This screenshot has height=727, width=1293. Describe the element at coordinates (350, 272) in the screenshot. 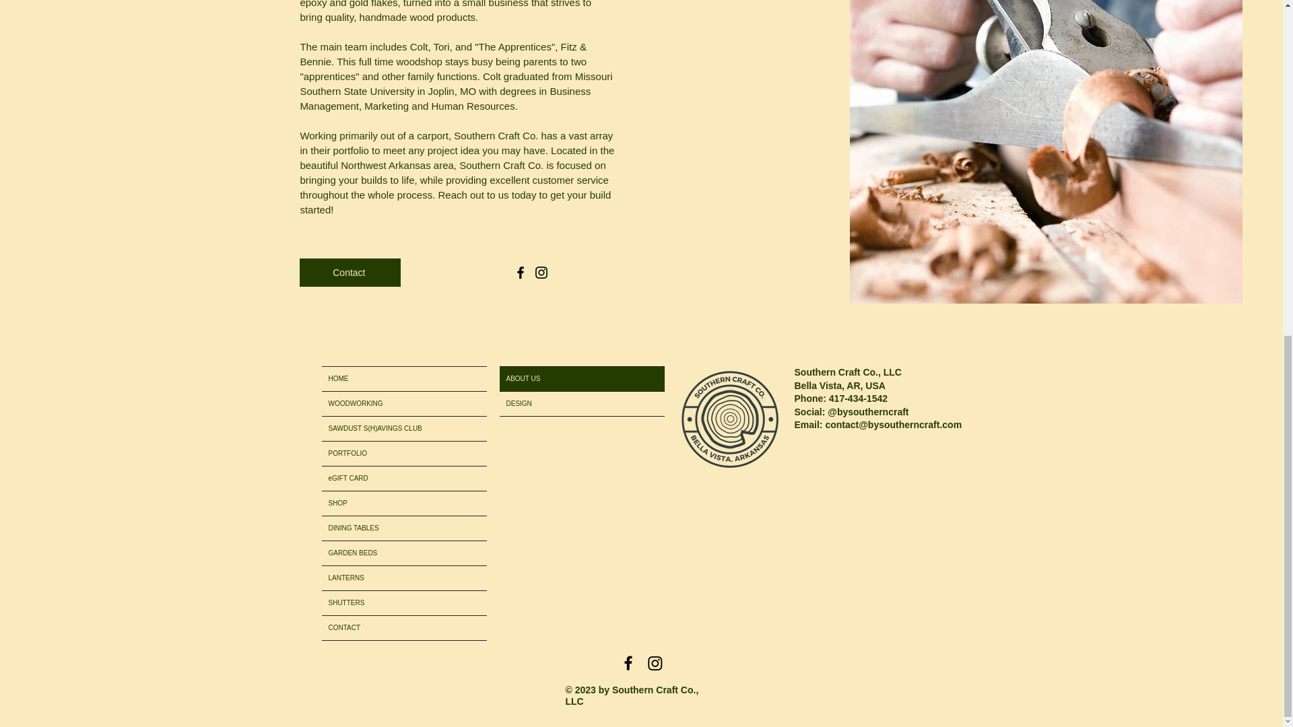

I see `Contact` at that location.